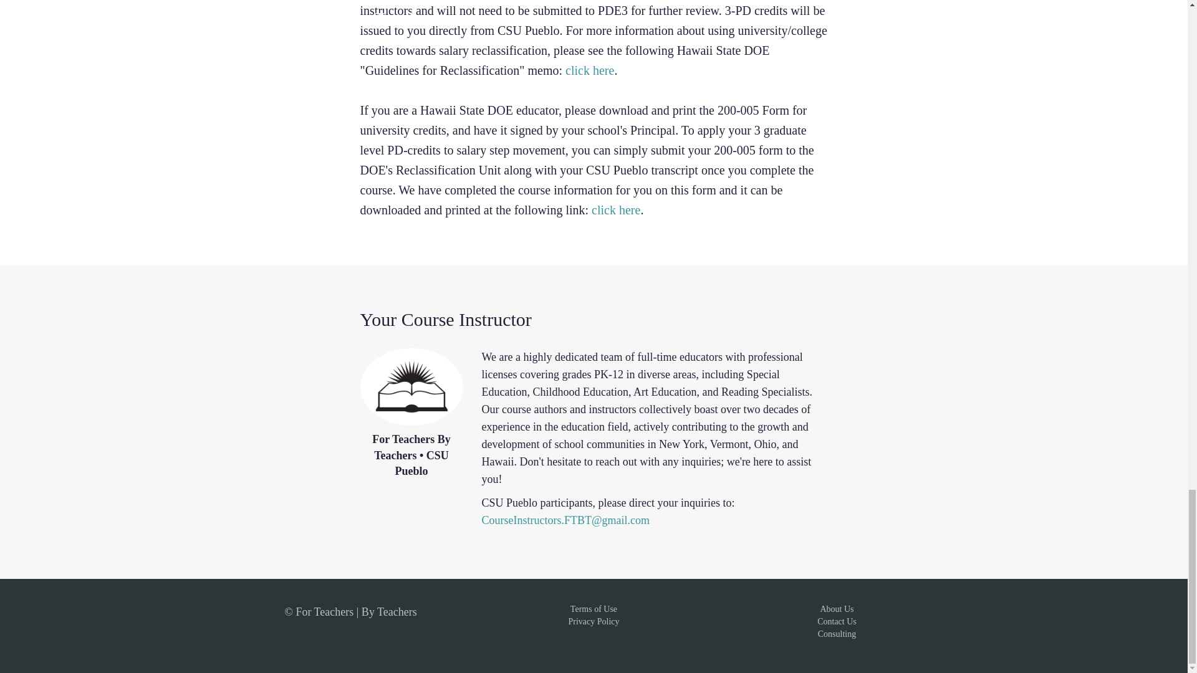 This screenshot has width=1197, height=673. Describe the element at coordinates (837, 633) in the screenshot. I see `Consulting` at that location.